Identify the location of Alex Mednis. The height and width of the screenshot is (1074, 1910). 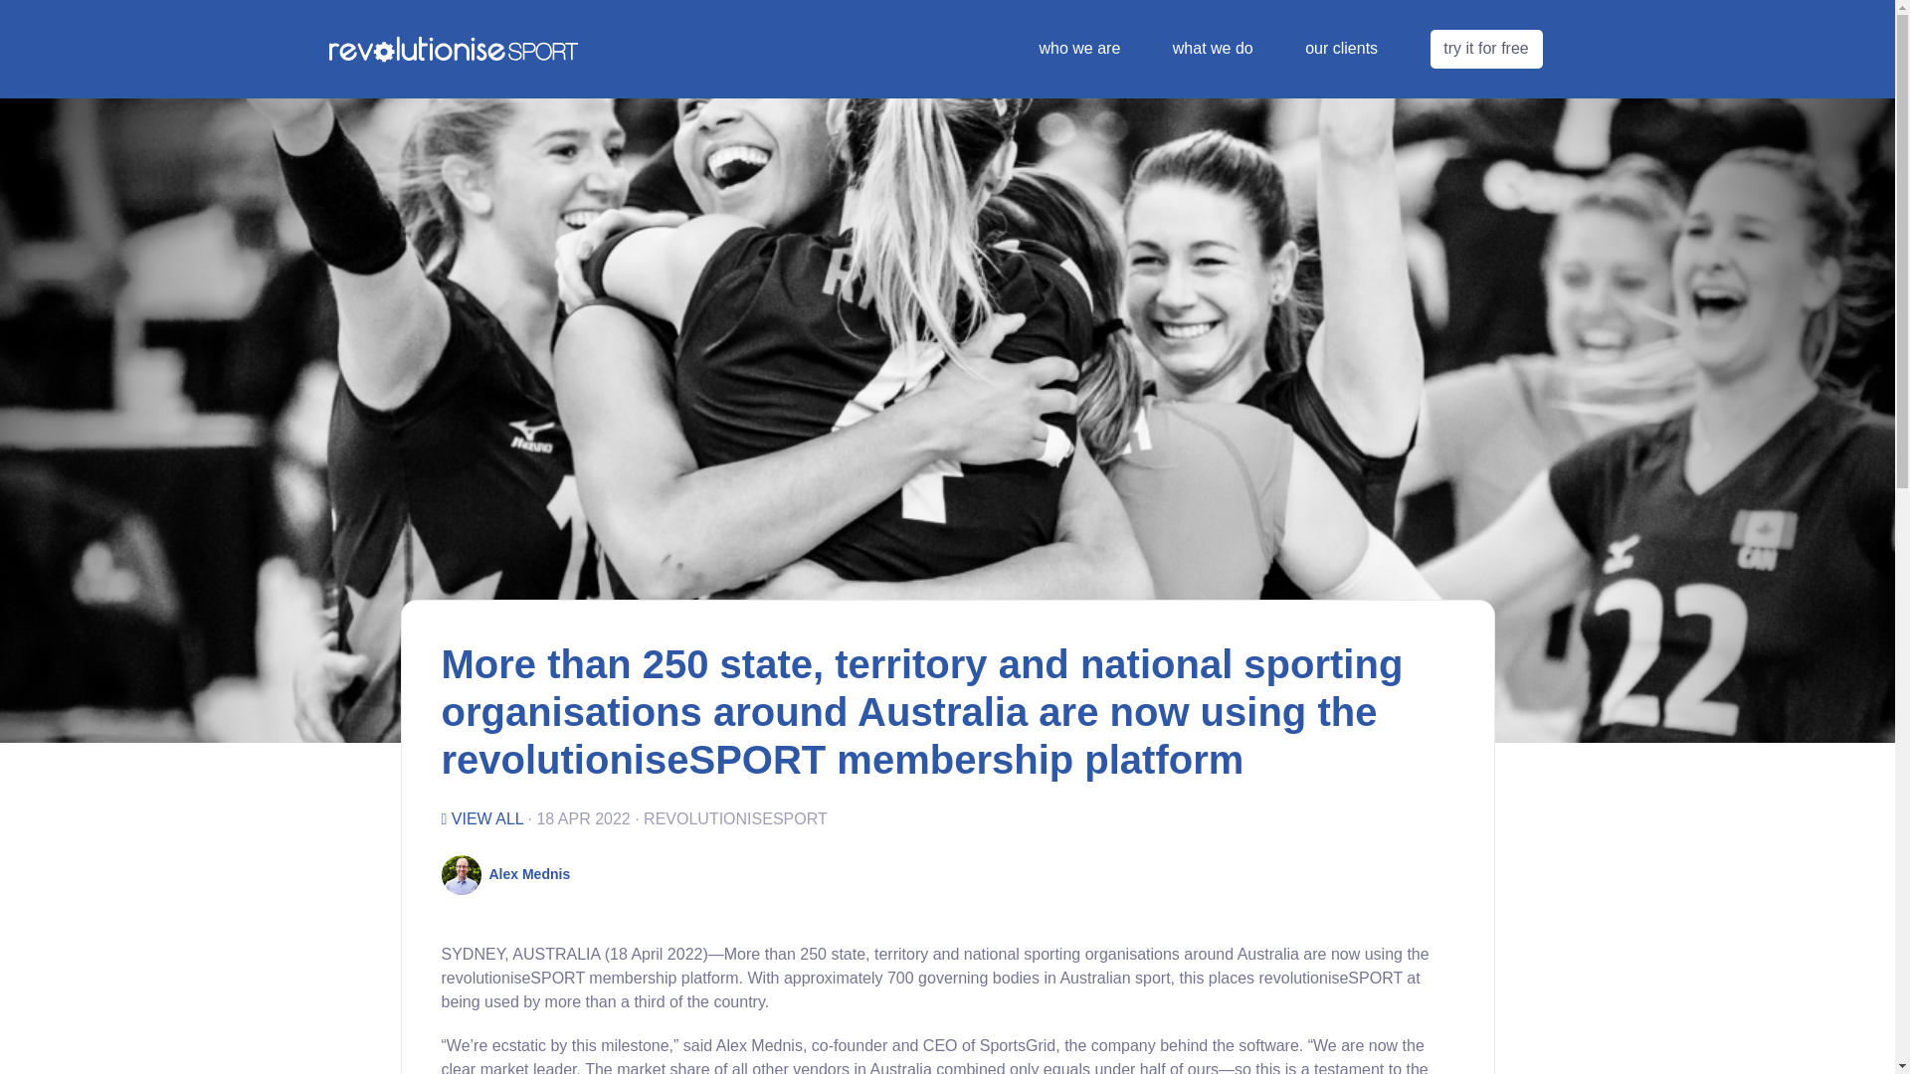
(529, 874).